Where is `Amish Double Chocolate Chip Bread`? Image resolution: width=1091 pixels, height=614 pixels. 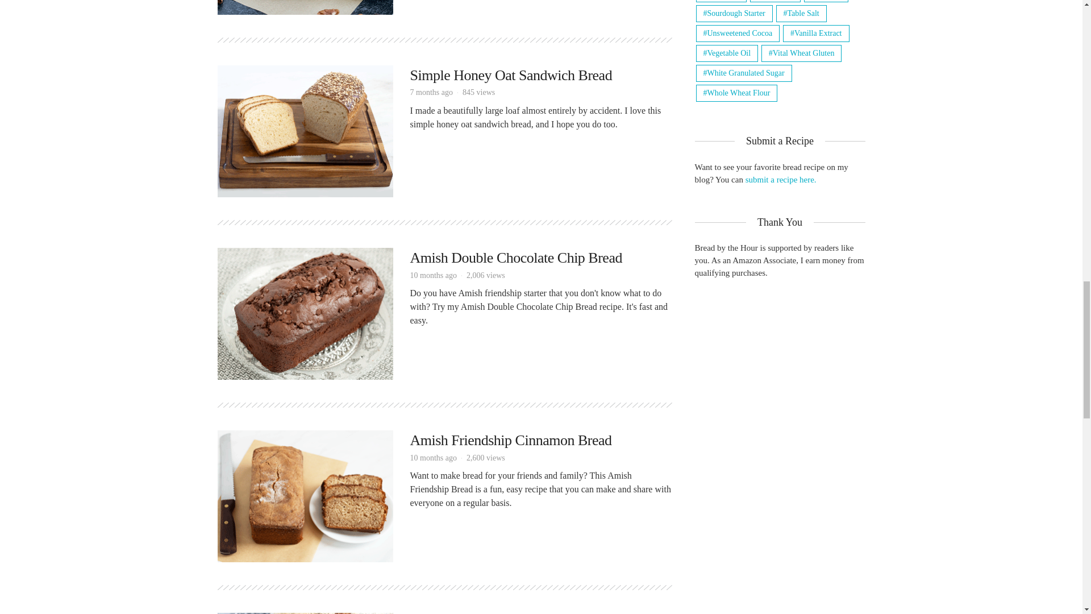 Amish Double Chocolate Chip Bread is located at coordinates (516, 257).